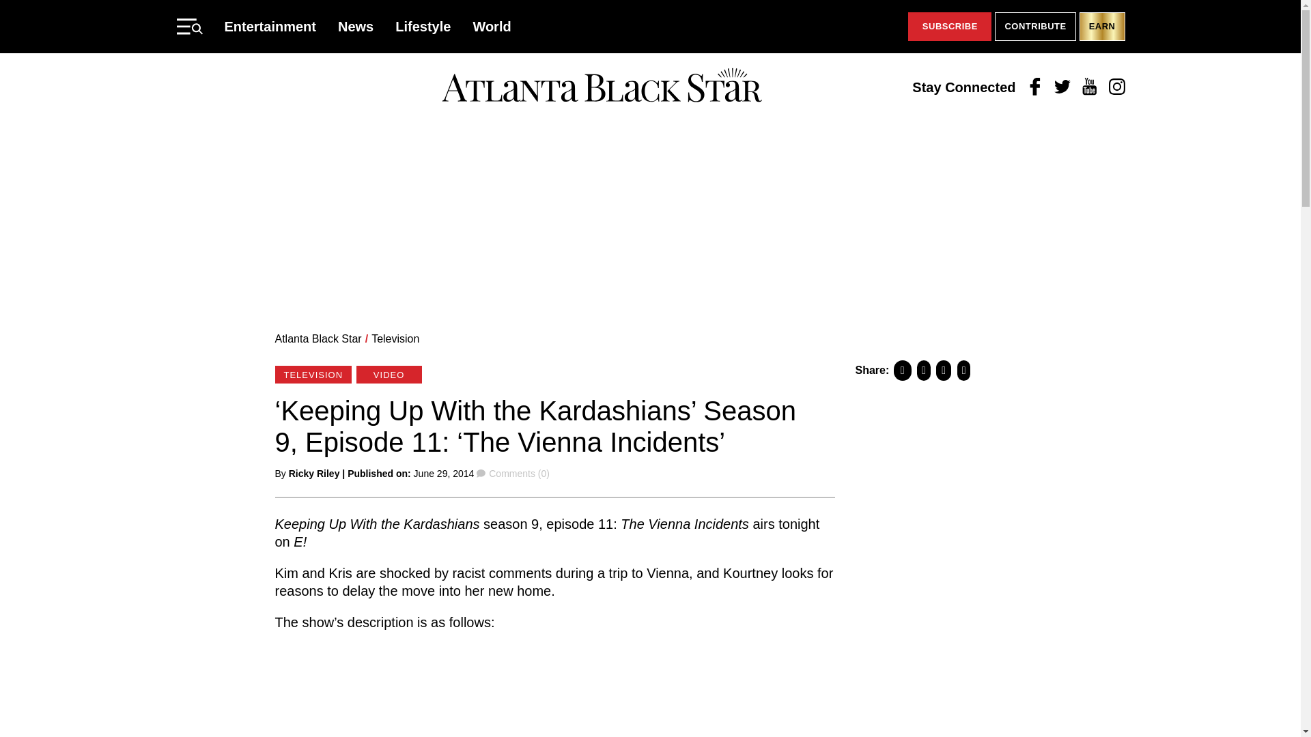 The image size is (1311, 737). I want to click on Go to Atlanta Black Star., so click(318, 338).